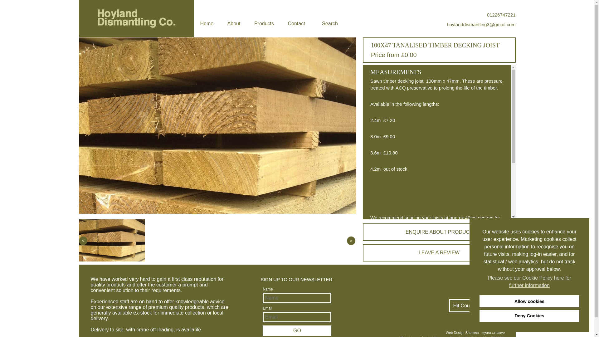  I want to click on 01226747221, so click(481, 15).